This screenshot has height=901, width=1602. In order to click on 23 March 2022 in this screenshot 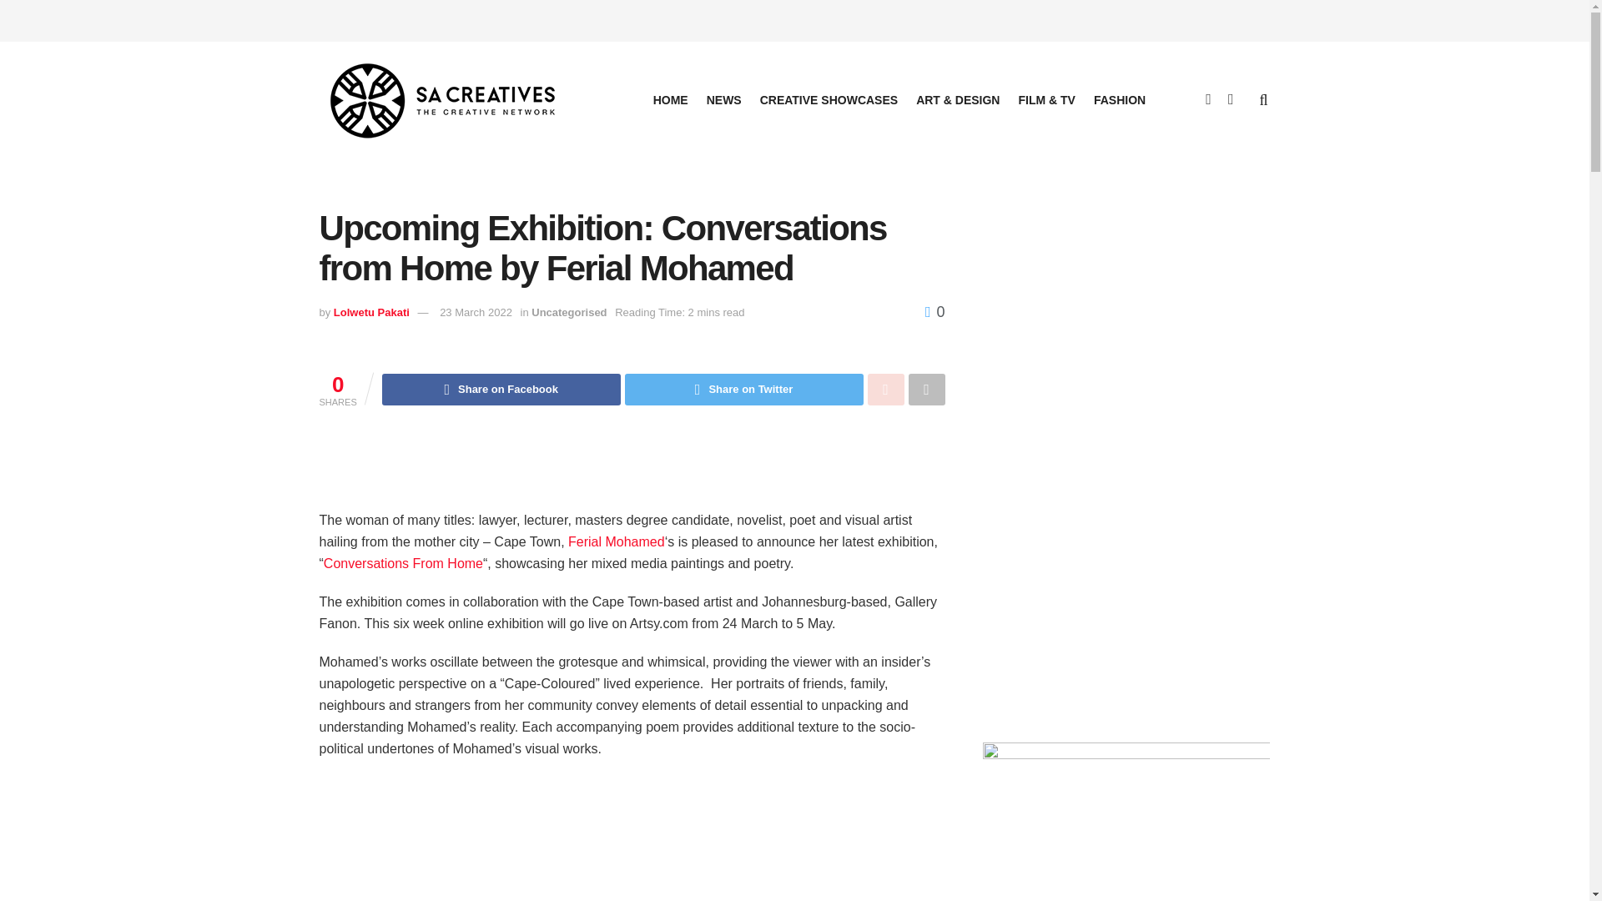, I will do `click(476, 312)`.